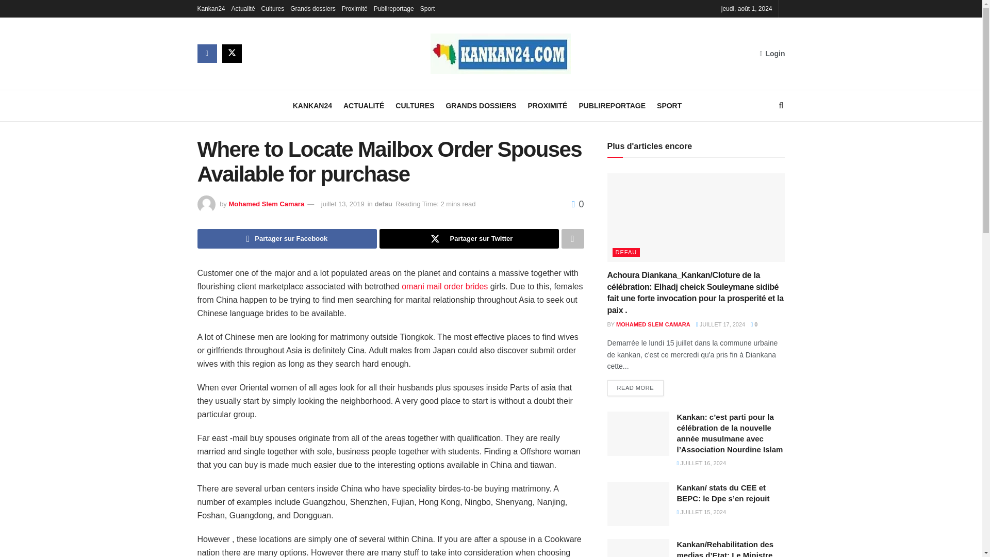 This screenshot has width=990, height=557. Describe the element at coordinates (481, 106) in the screenshot. I see `GRANDS DOSSIERS` at that location.